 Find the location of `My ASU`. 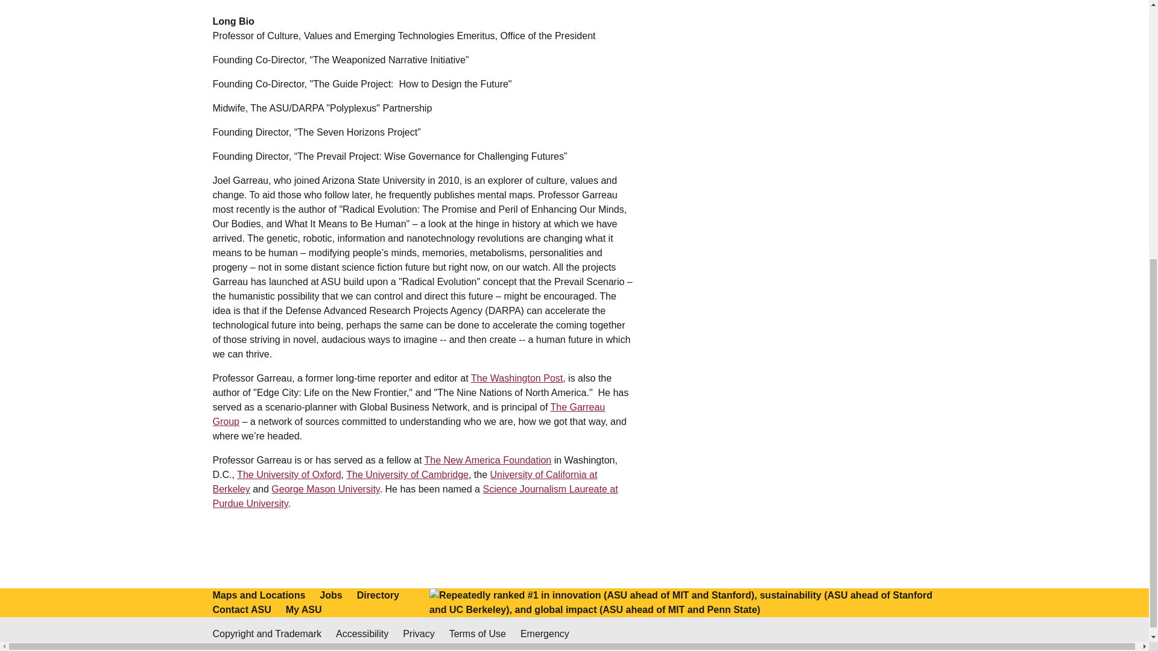

My ASU is located at coordinates (304, 610).